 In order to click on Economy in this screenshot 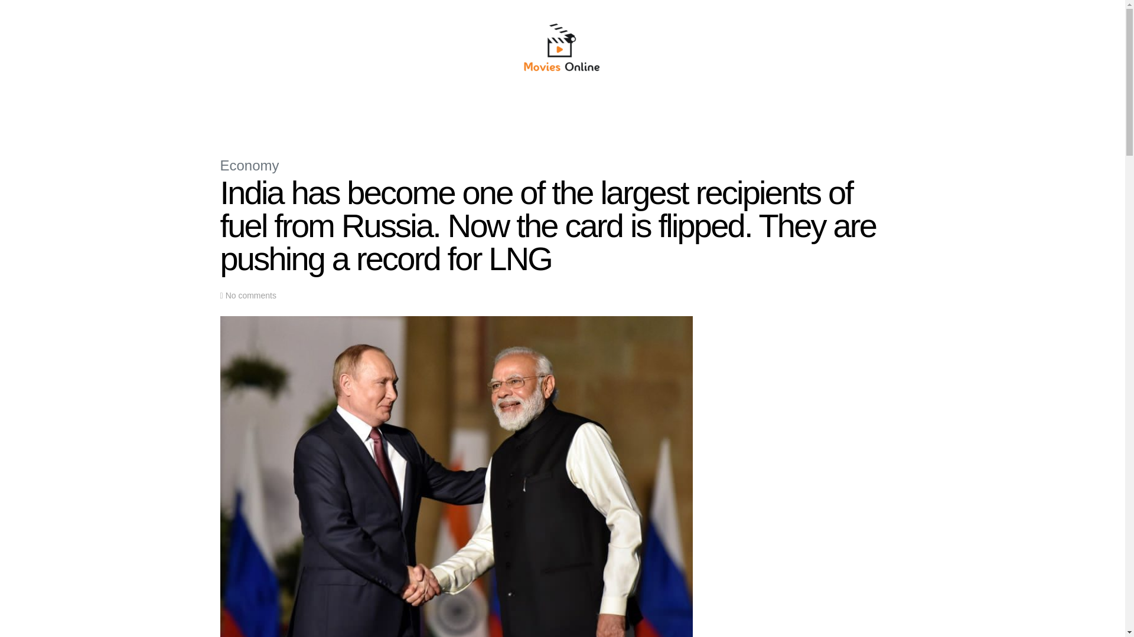, I will do `click(249, 165)`.